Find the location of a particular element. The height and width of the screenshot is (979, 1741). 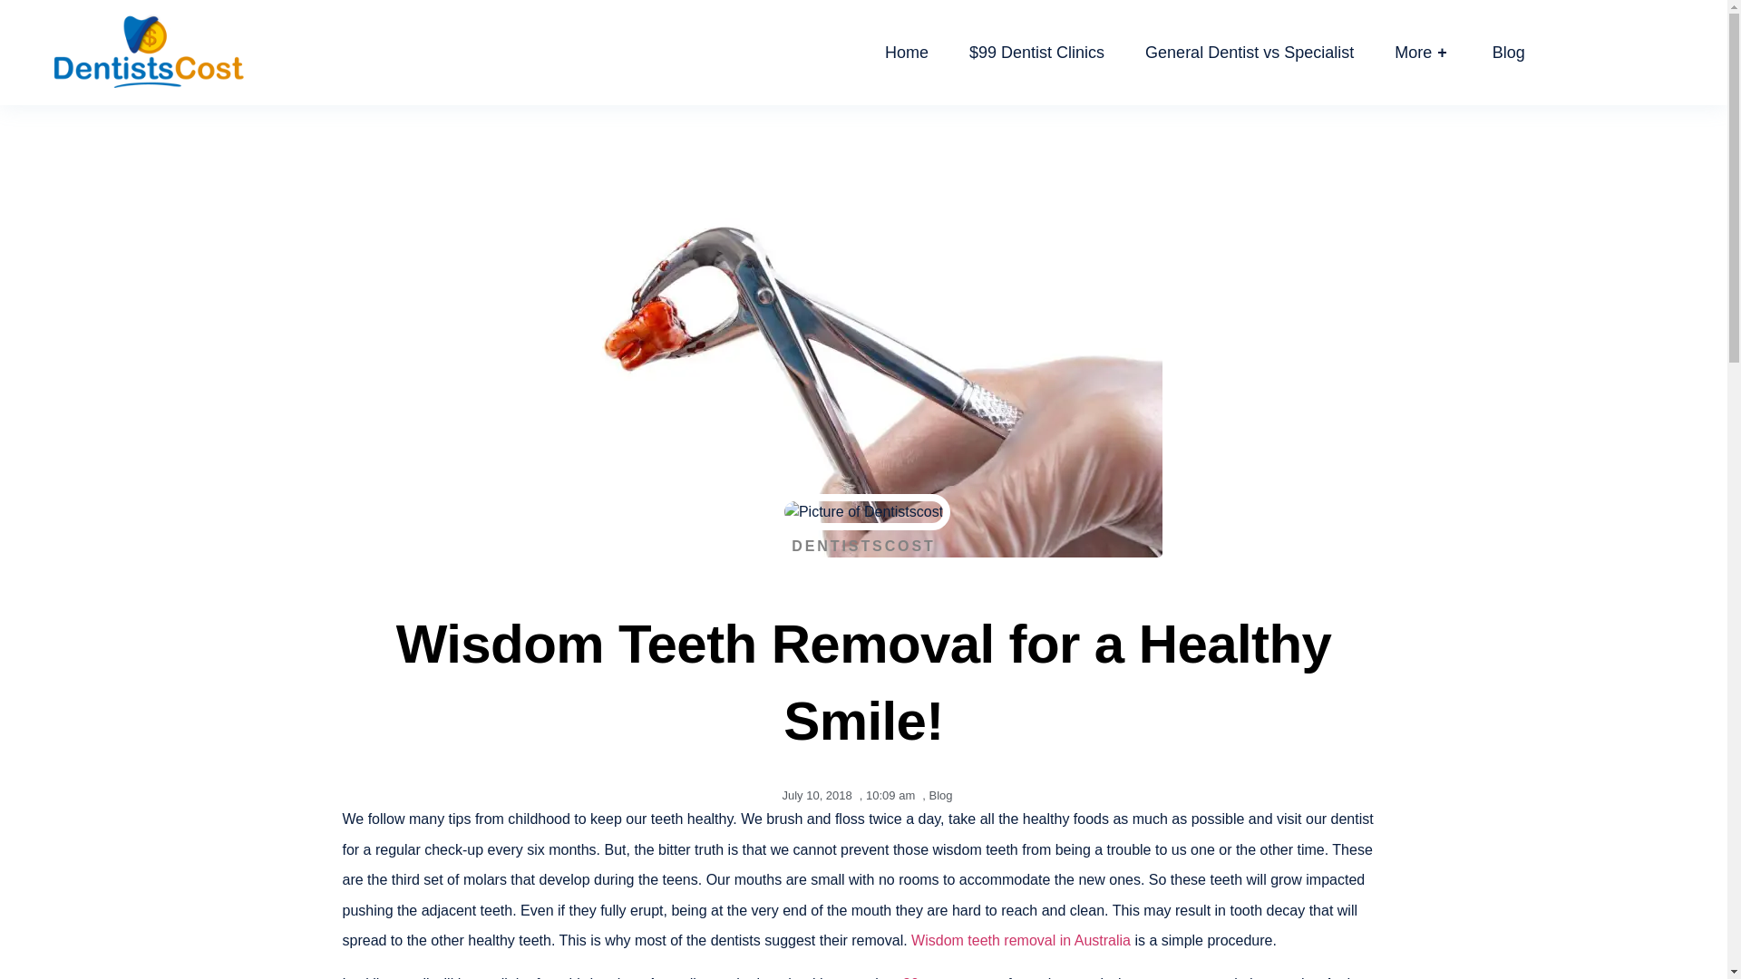

Blog is located at coordinates (939, 795).